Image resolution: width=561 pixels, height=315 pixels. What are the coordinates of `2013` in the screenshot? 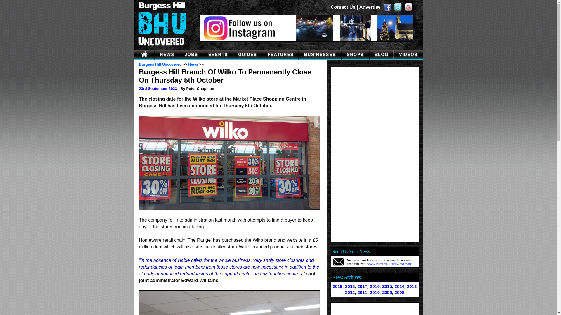 It's located at (412, 286).